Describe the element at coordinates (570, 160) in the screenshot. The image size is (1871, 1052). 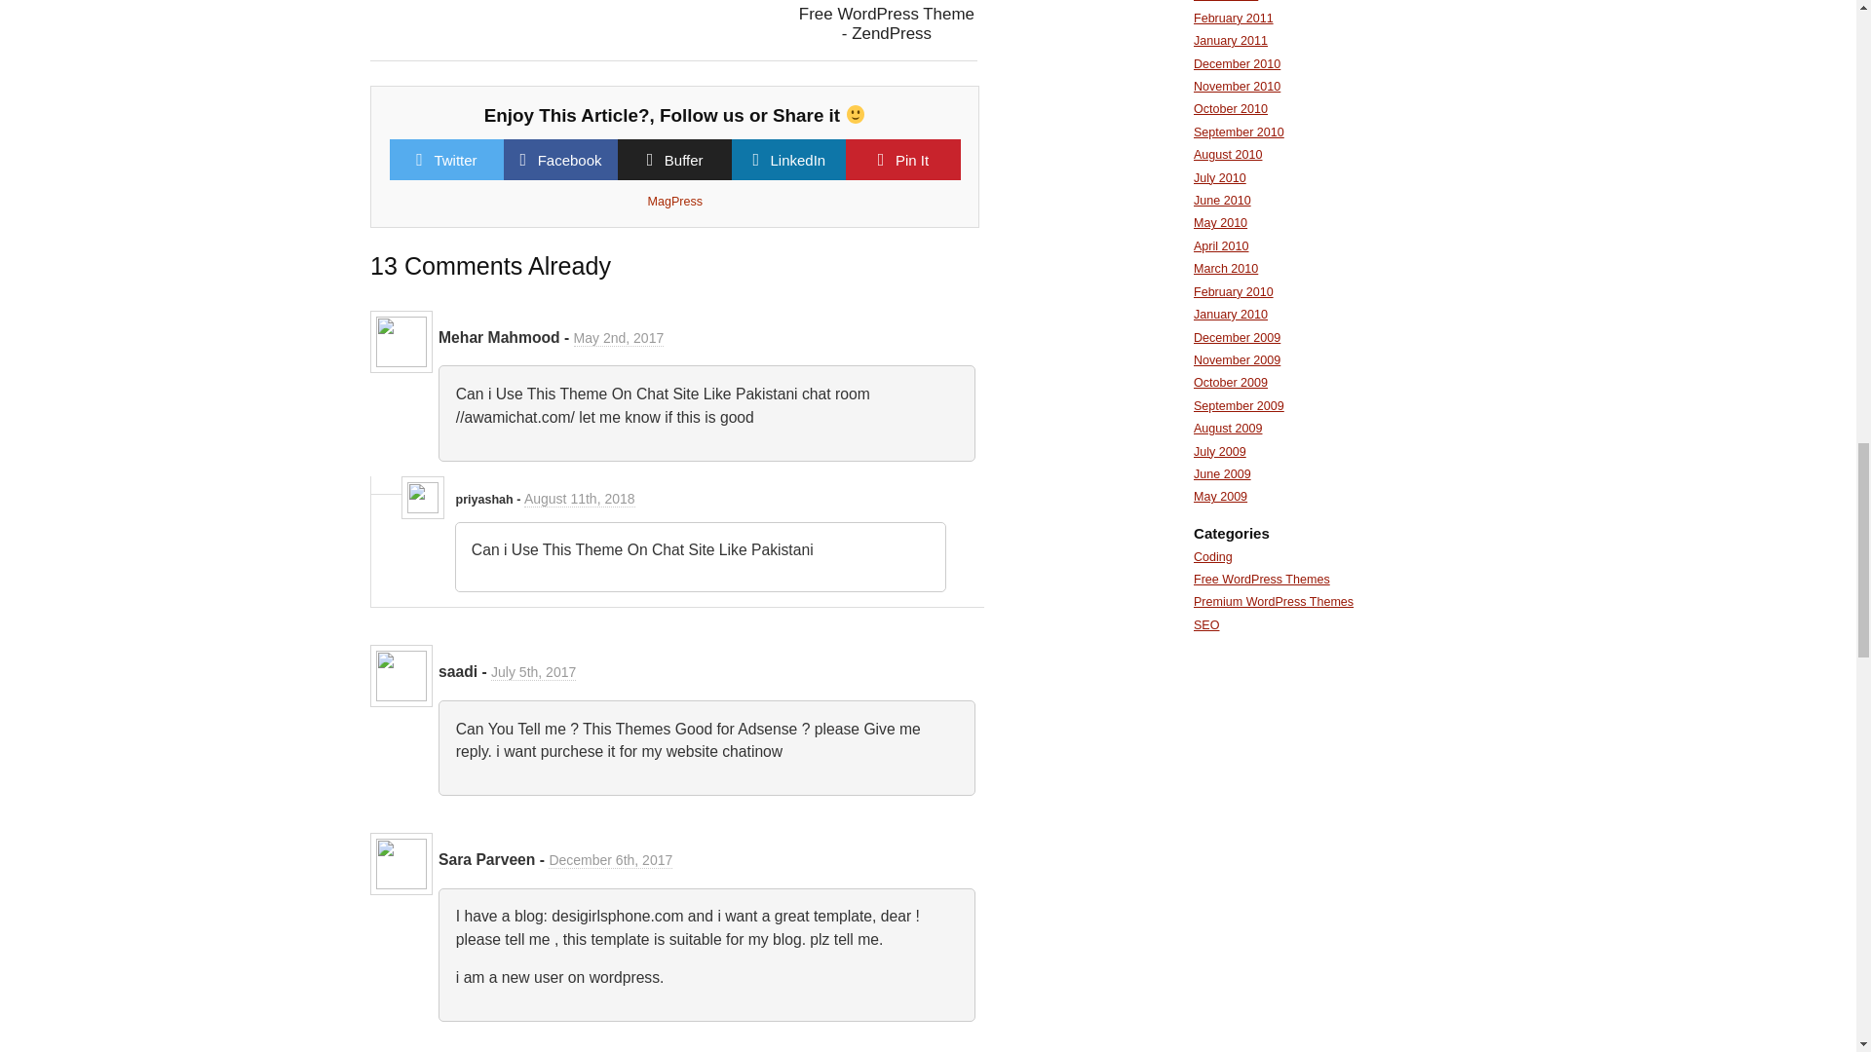
I see `Facebook` at that location.